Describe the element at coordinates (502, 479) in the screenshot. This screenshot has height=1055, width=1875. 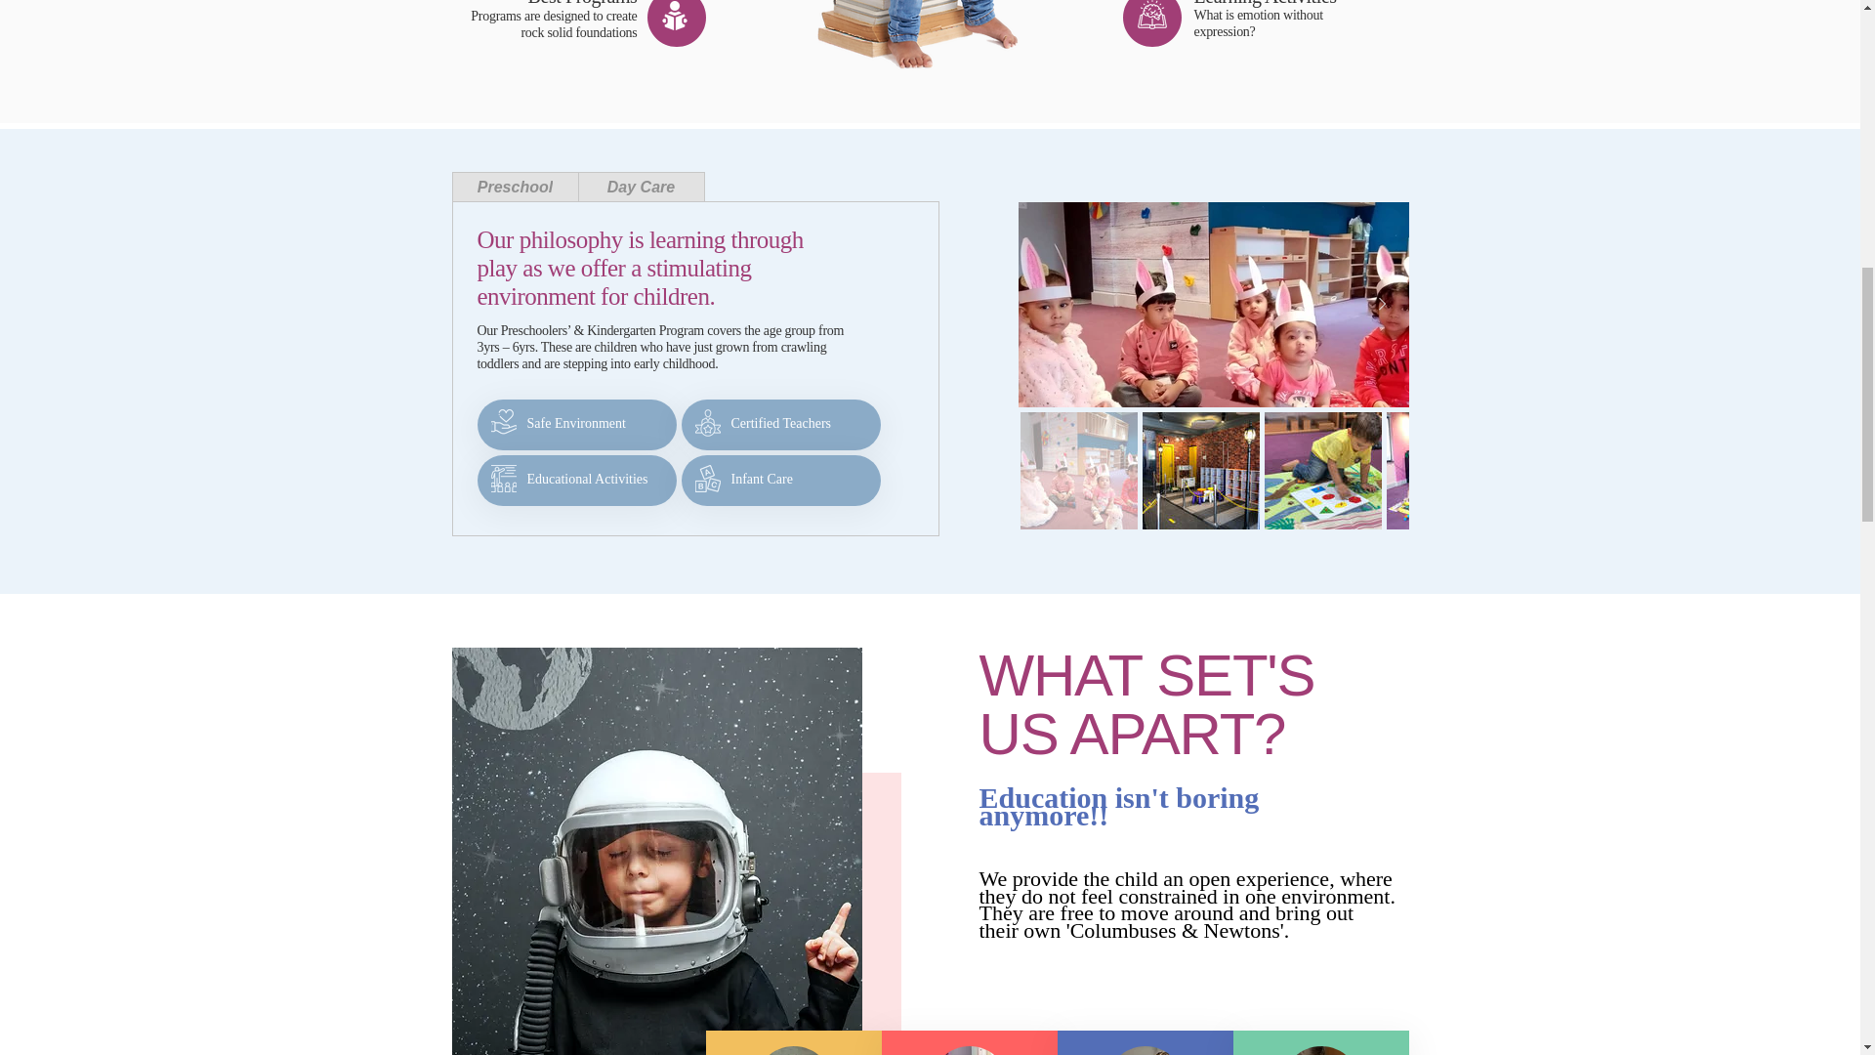
I see `AZ Kid.jpg` at that location.